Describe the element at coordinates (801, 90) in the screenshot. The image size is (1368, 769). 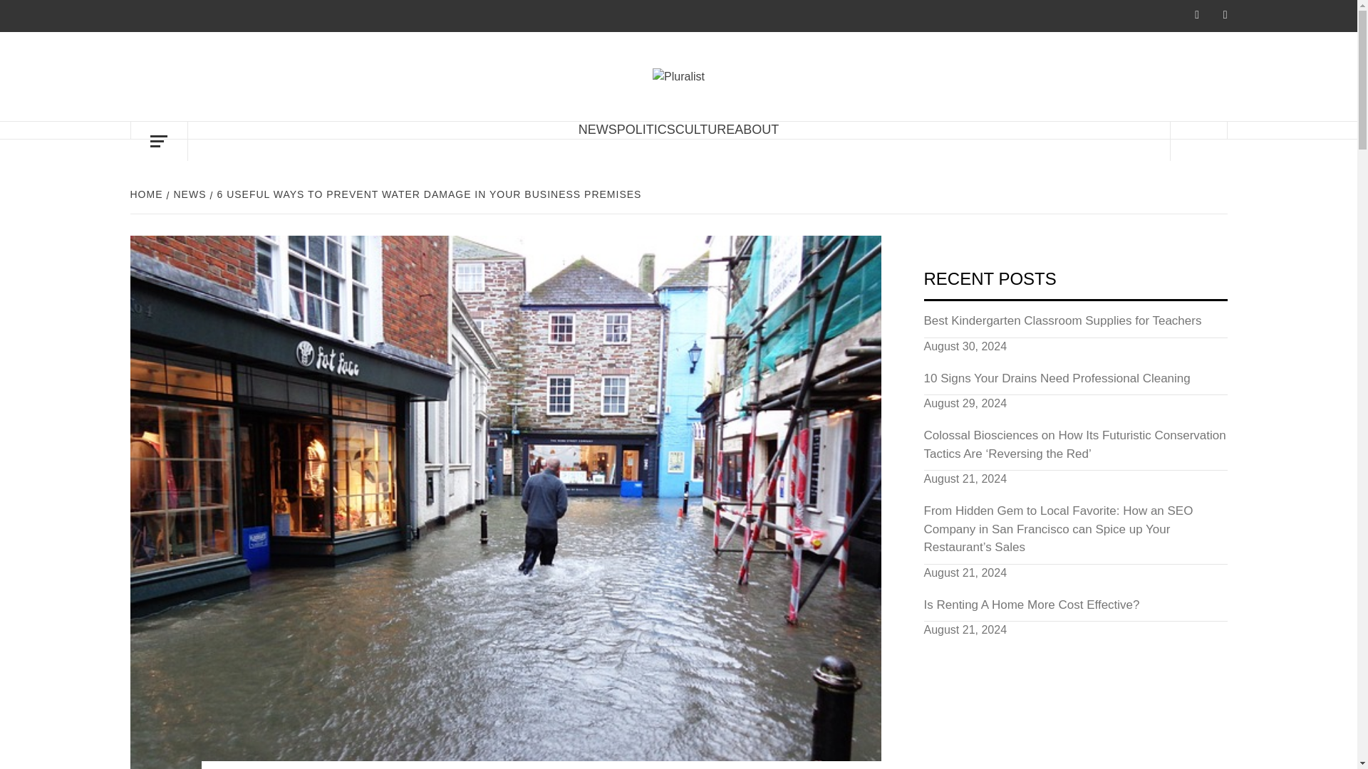
I see `PLURALIST` at that location.